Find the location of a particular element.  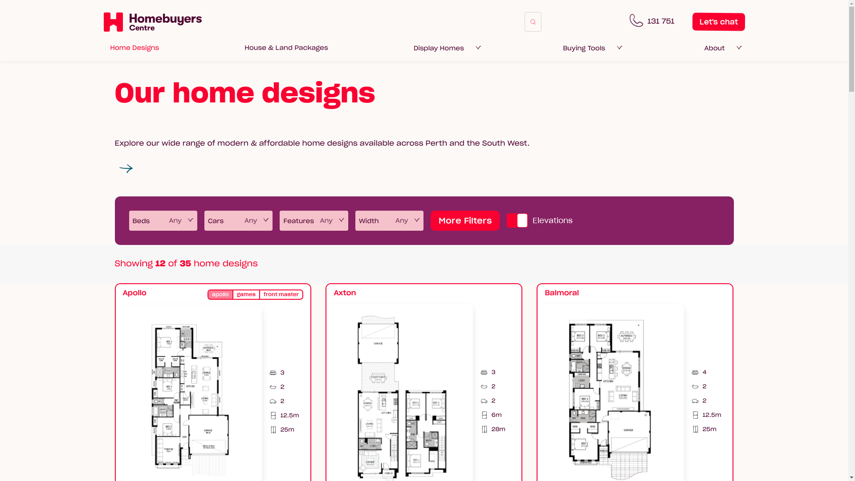

view variation
front master is located at coordinates (281, 295).